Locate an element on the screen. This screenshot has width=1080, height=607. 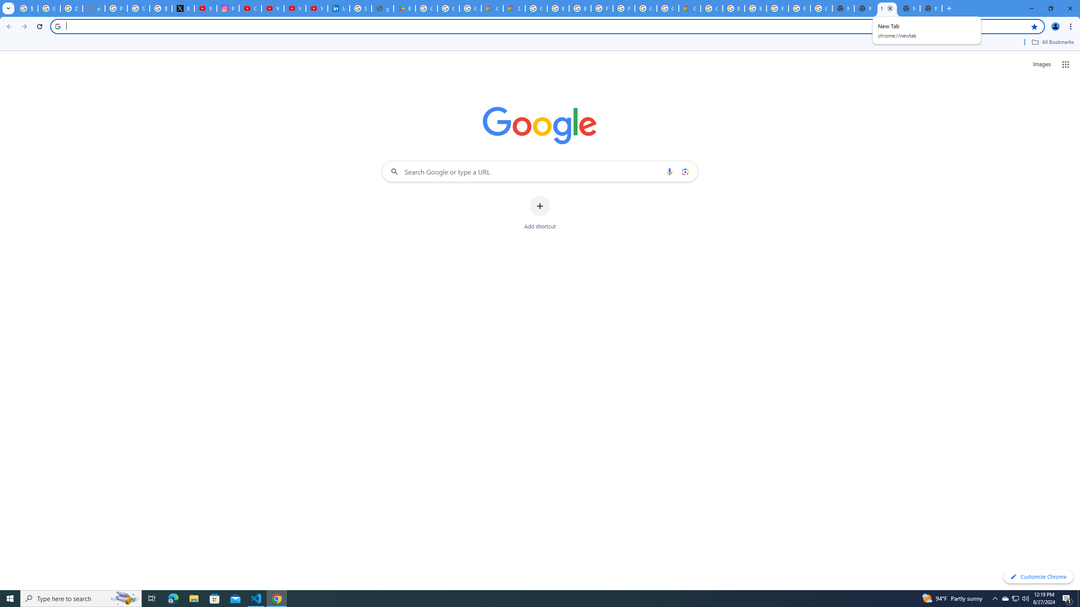
Google Cloud Platform is located at coordinates (821, 8).